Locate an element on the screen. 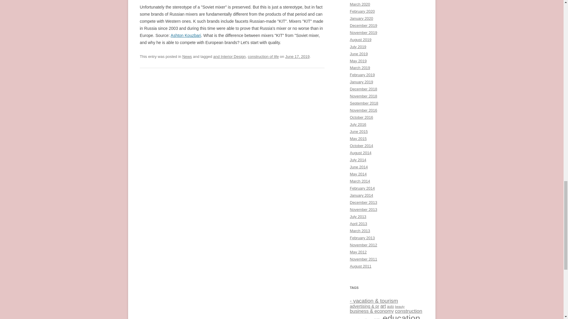  News is located at coordinates (187, 56).